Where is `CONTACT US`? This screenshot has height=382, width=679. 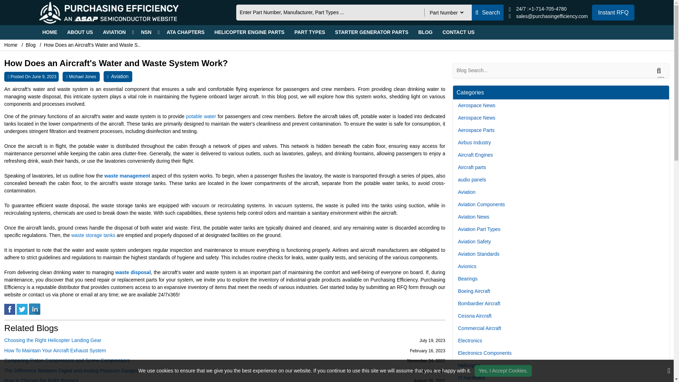
CONTACT US is located at coordinates (458, 33).